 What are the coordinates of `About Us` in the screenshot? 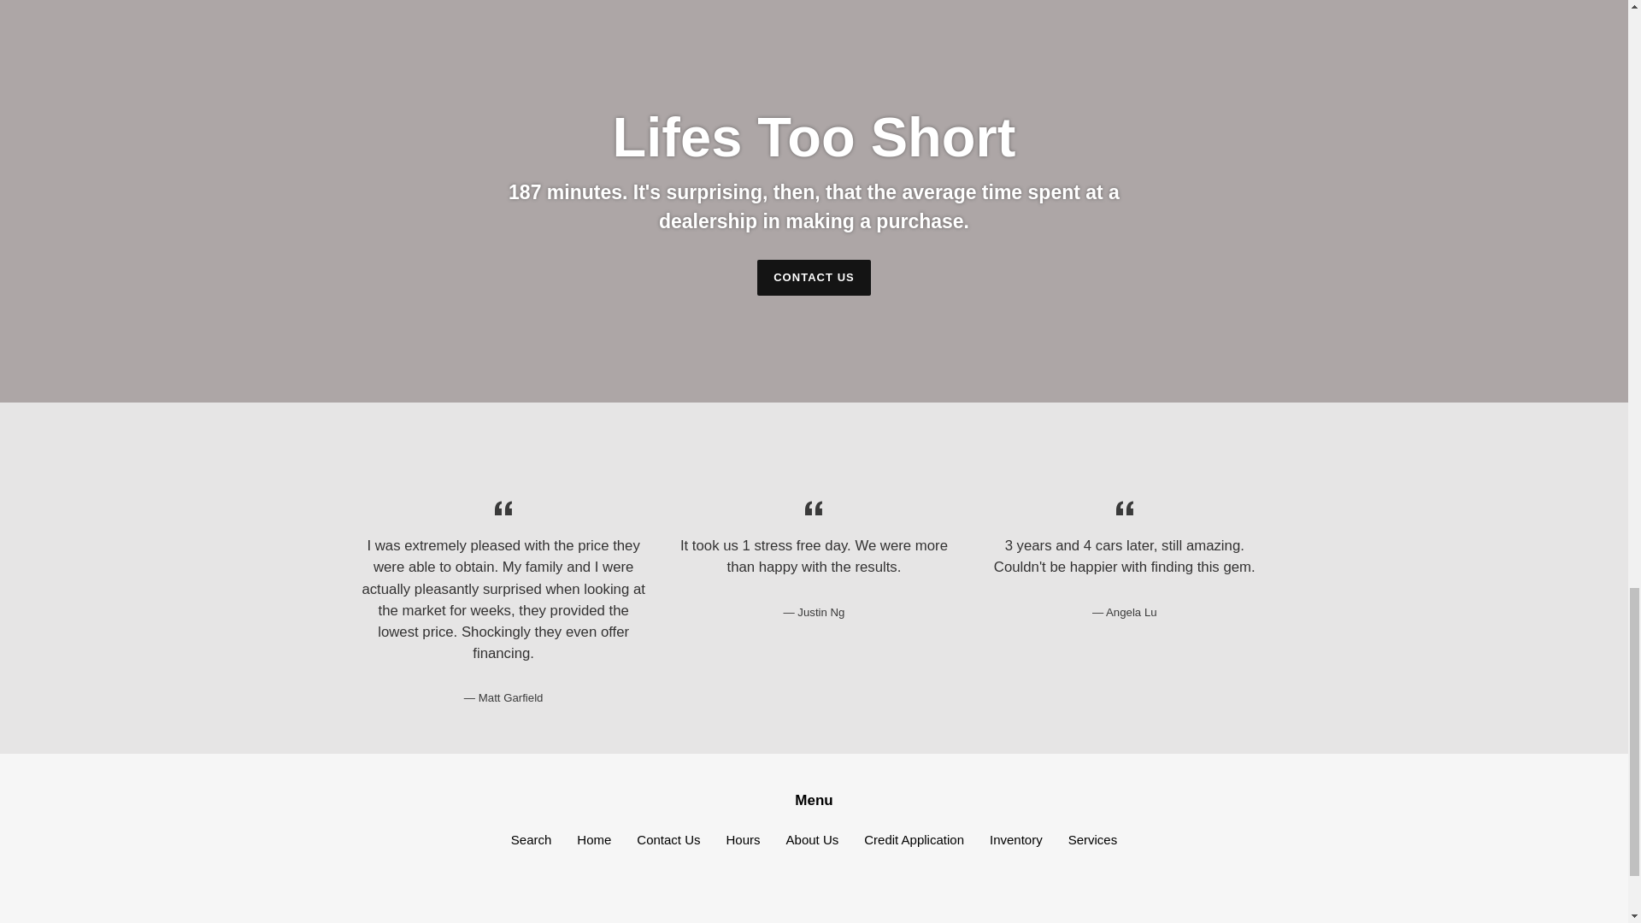 It's located at (812, 839).